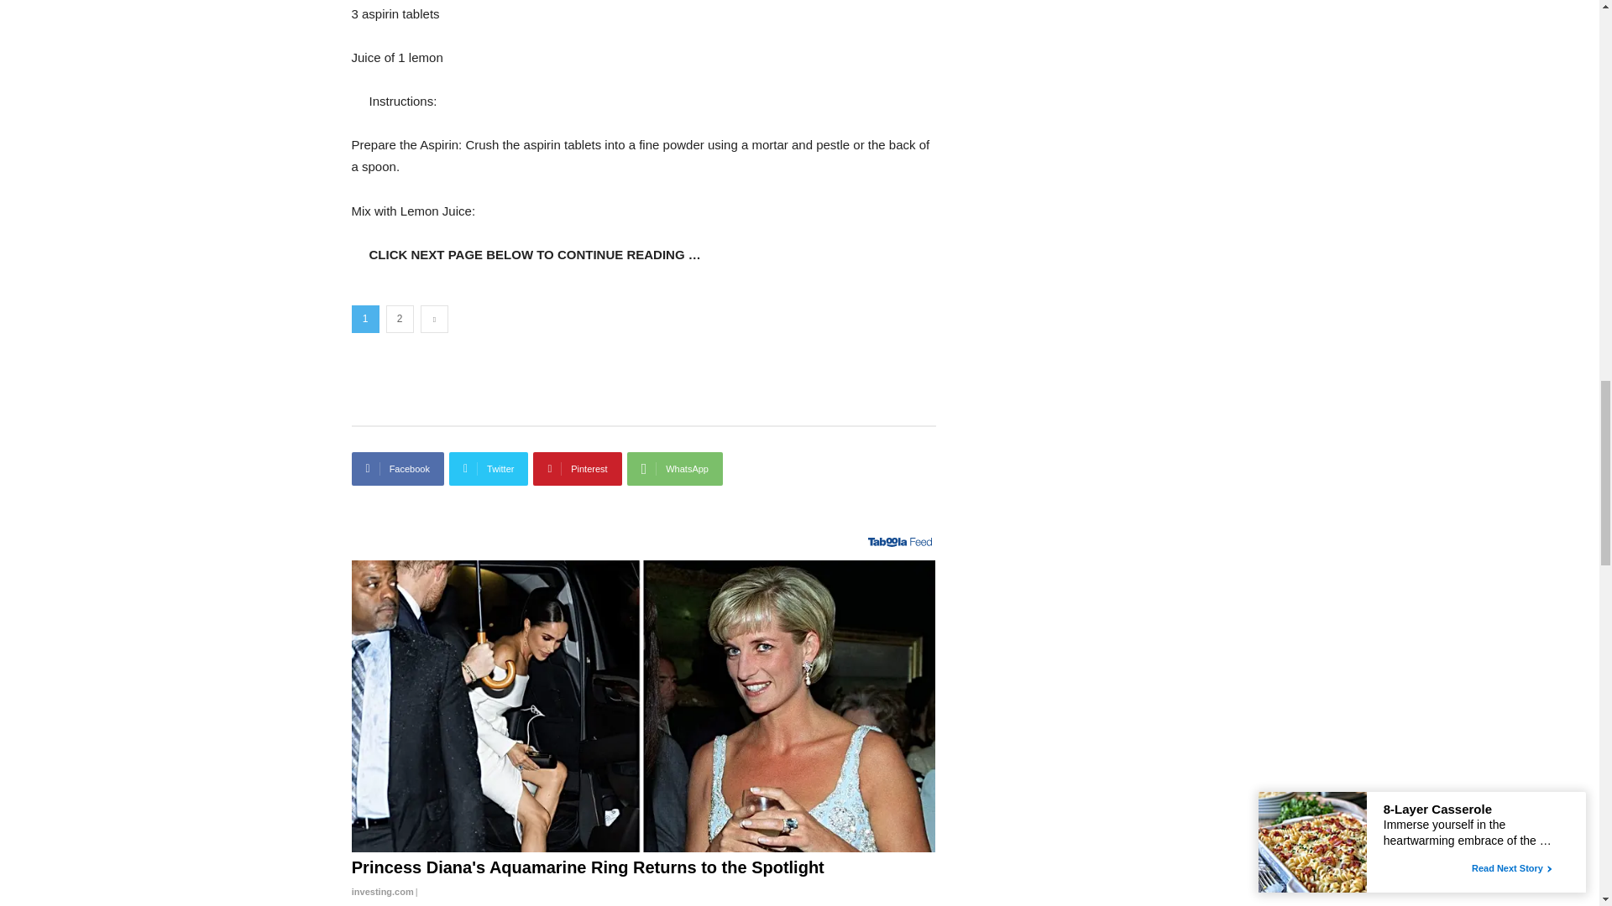 This screenshot has width=1612, height=906. Describe the element at coordinates (400, 319) in the screenshot. I see `2` at that location.